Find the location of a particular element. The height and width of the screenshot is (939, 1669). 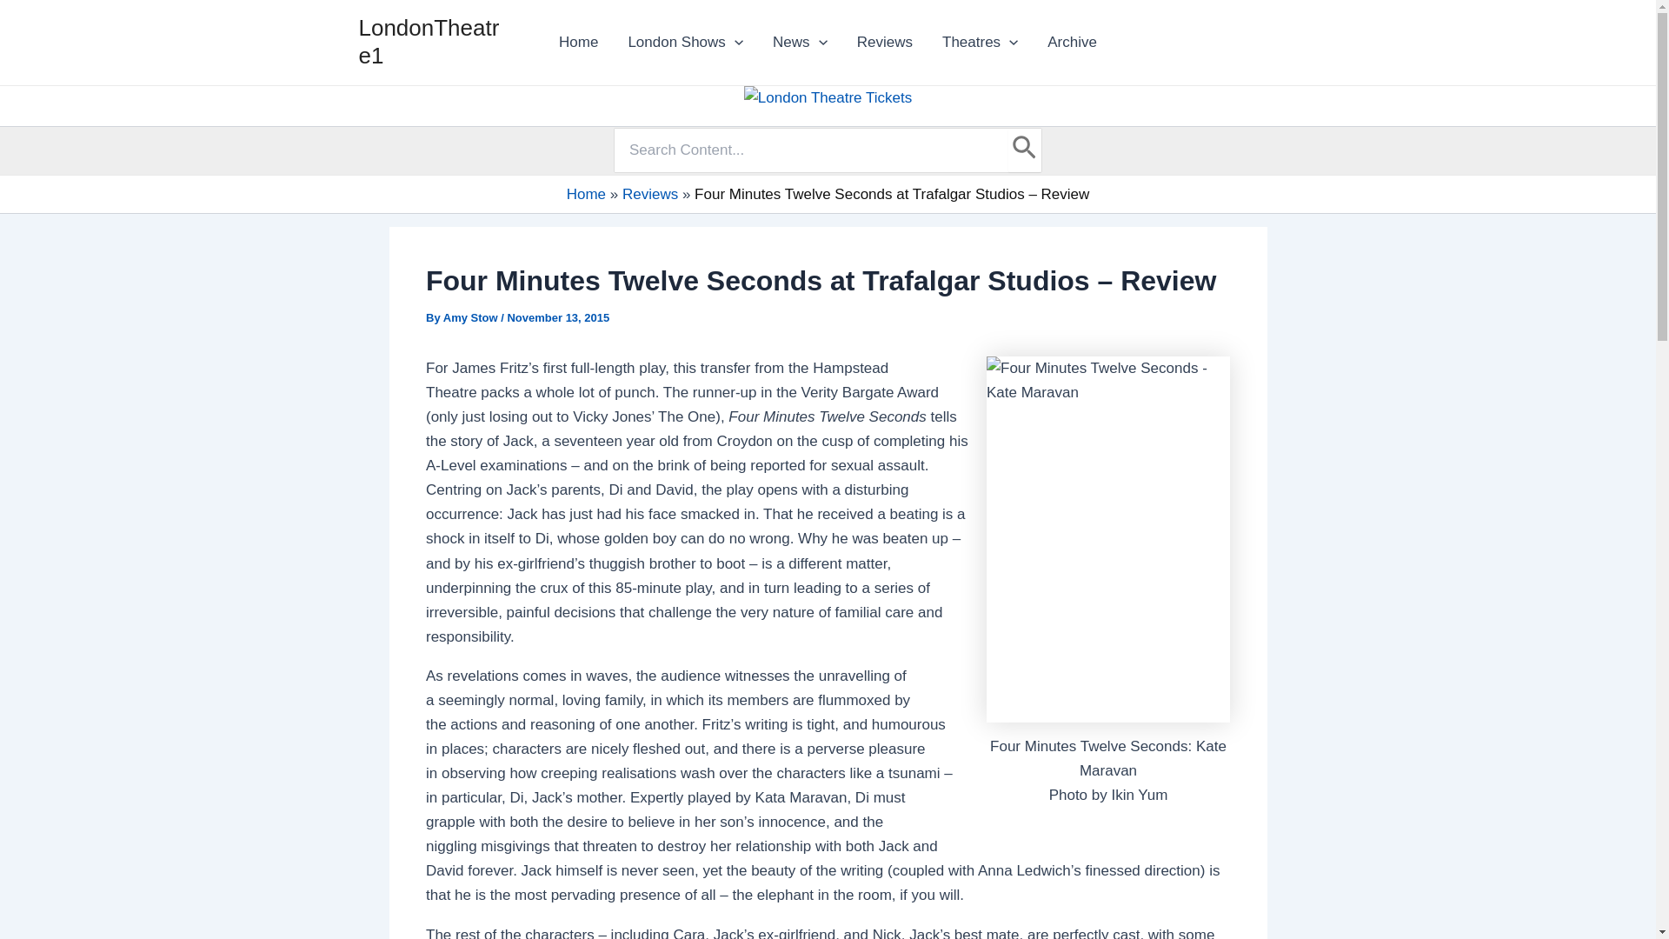

Archive is located at coordinates (1072, 42).